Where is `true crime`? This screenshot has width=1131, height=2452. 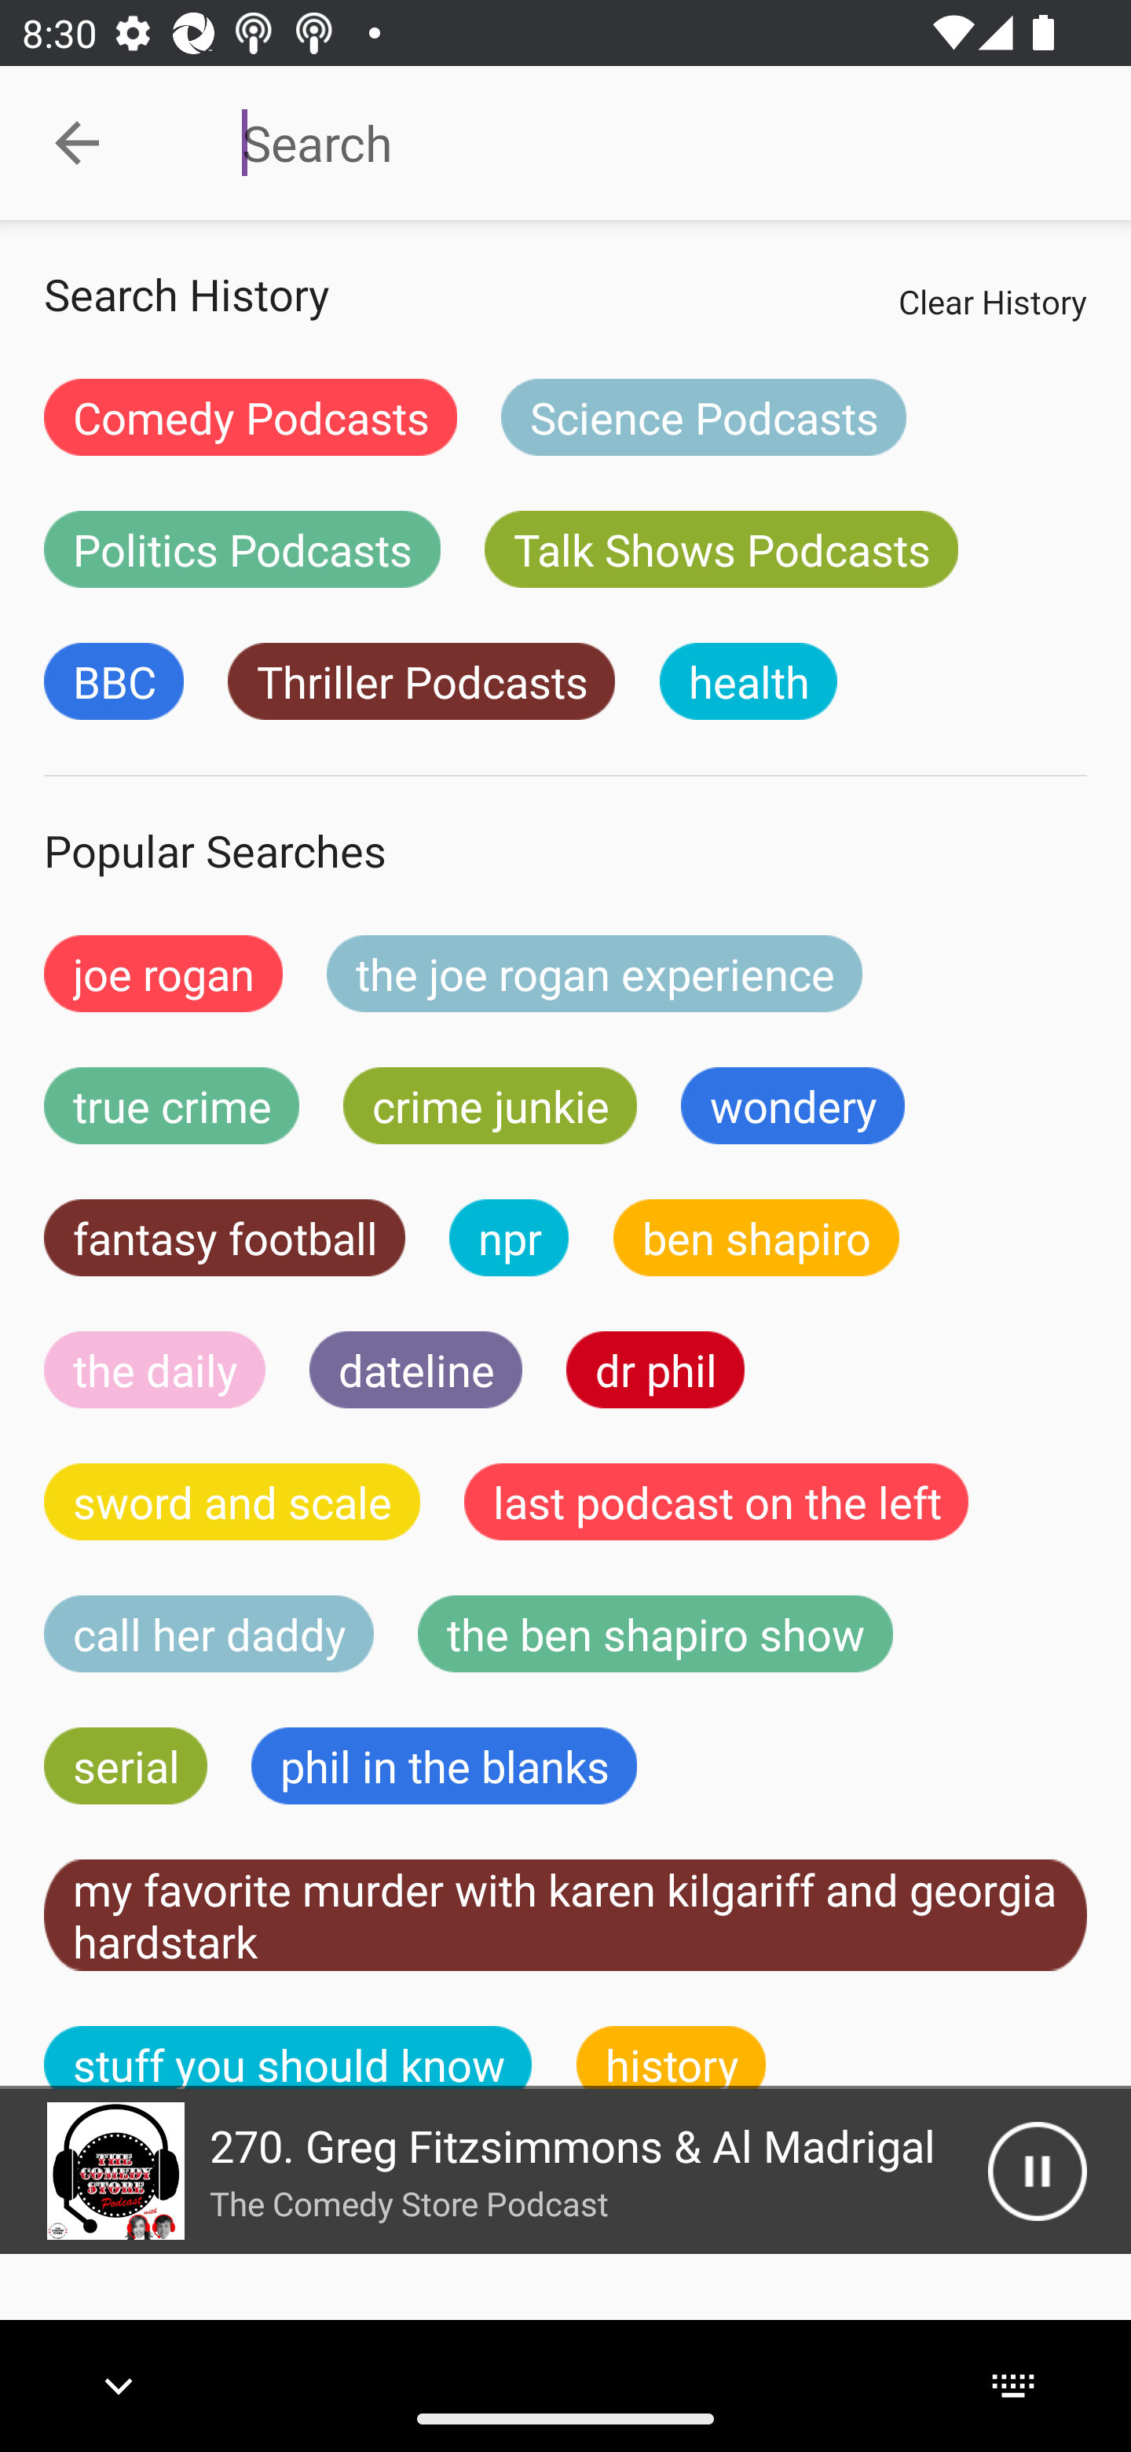
true crime is located at coordinates (171, 1106).